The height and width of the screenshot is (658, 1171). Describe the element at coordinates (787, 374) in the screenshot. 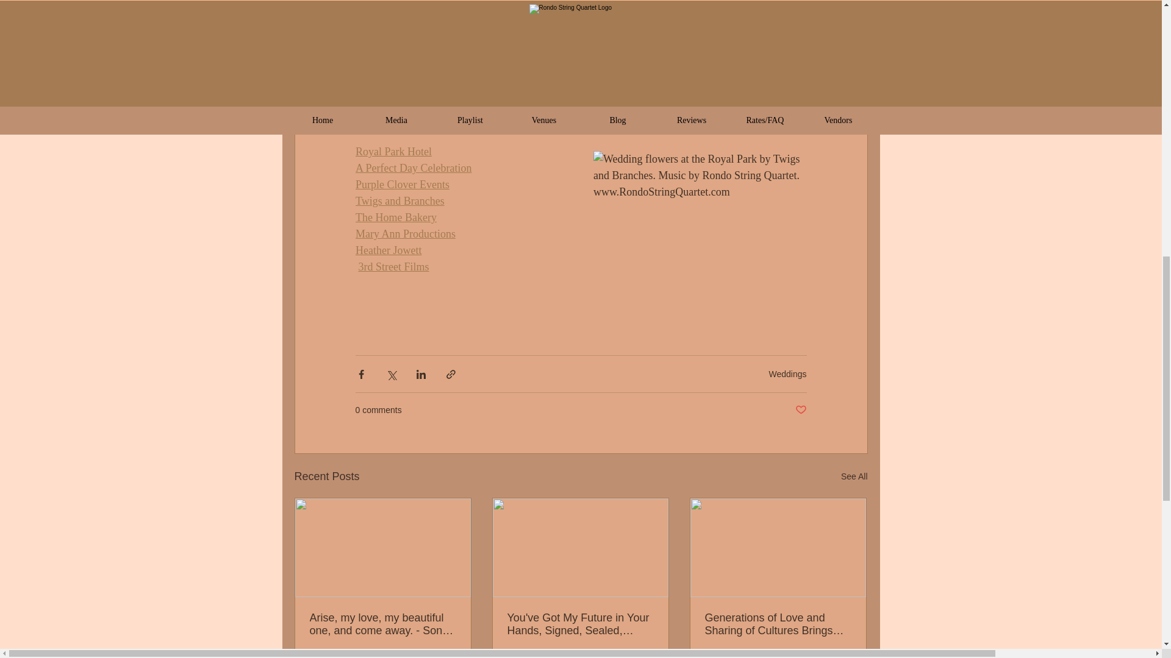

I see `Weddings` at that location.